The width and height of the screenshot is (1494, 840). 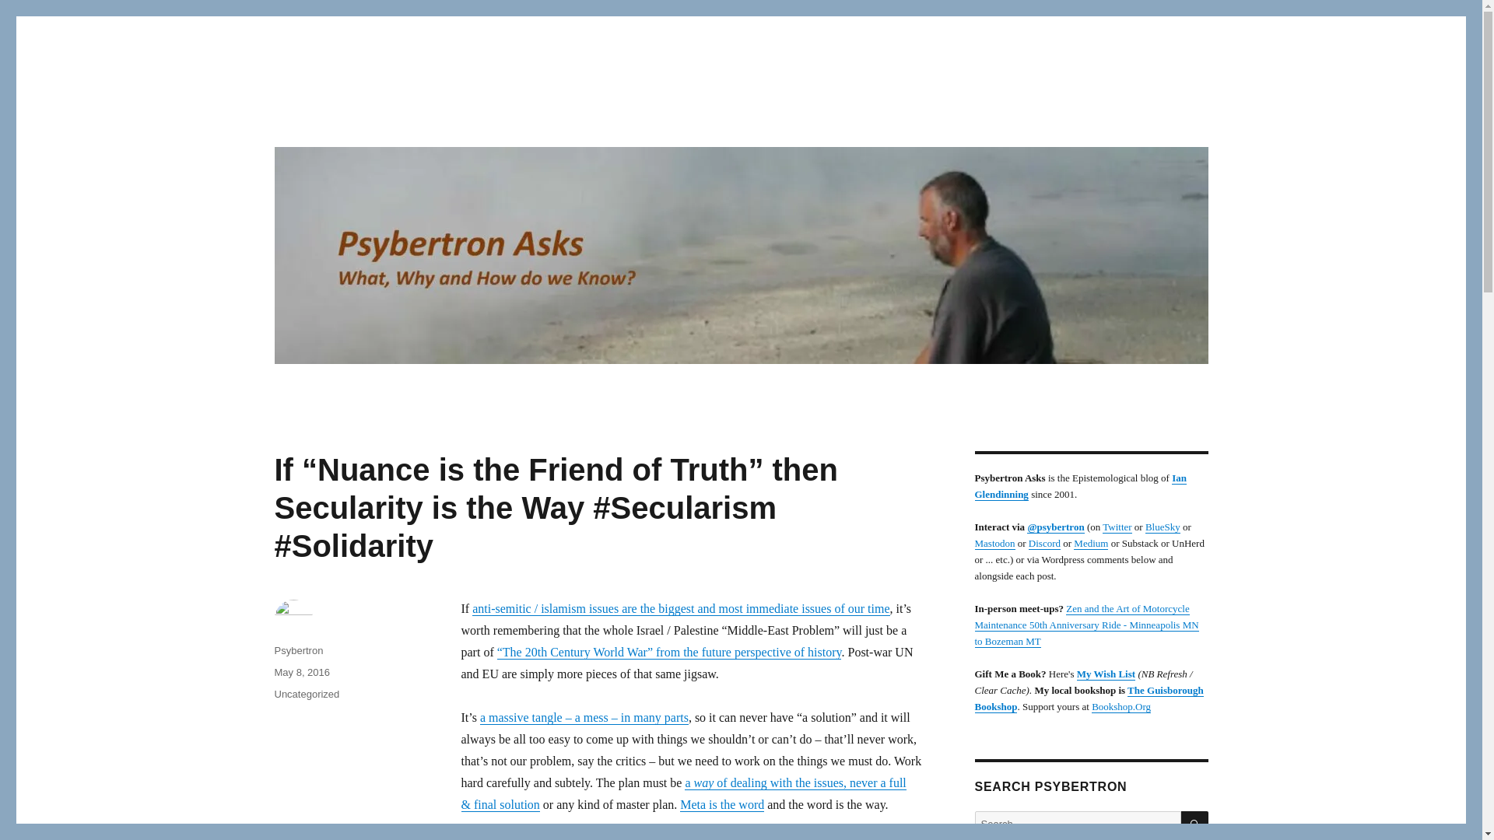 I want to click on Psybertron, so click(x=297, y=650).